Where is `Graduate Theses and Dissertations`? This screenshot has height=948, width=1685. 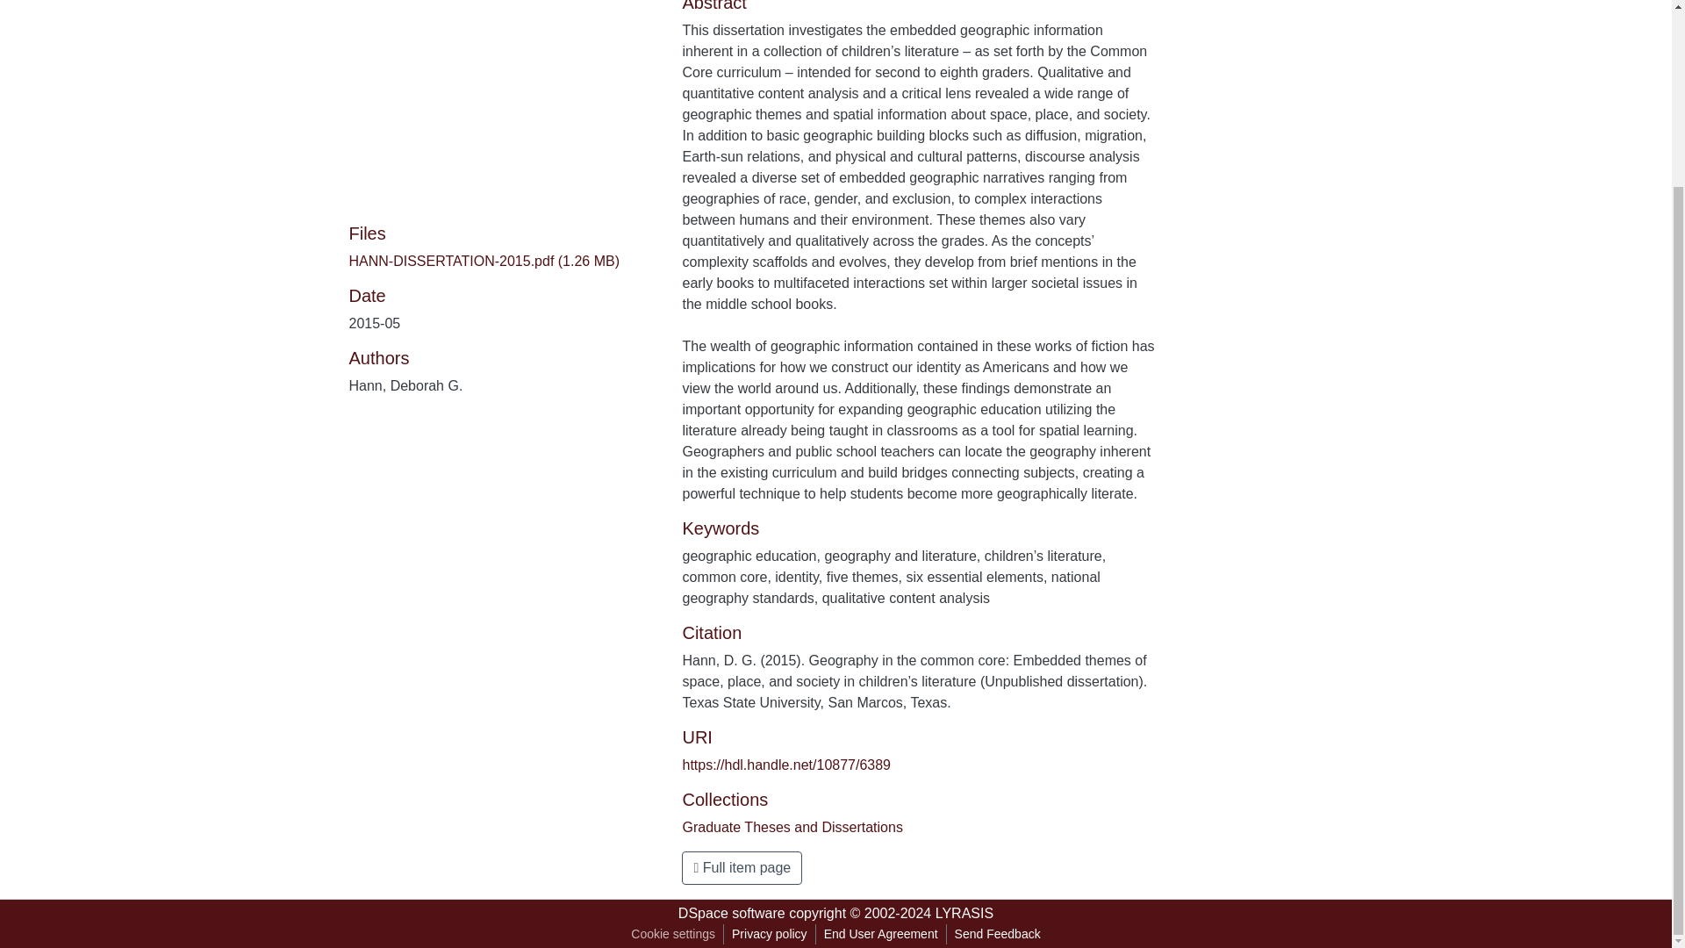
Graduate Theses and Dissertations is located at coordinates (792, 827).